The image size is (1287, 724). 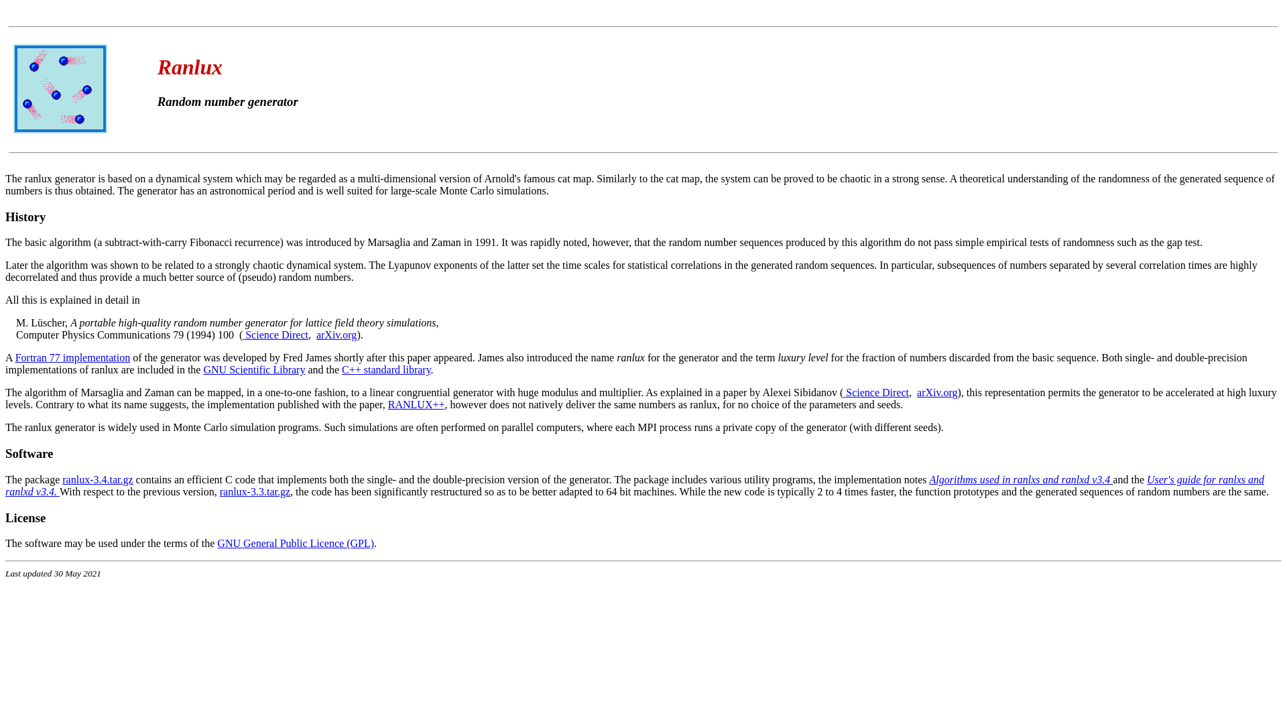 What do you see at coordinates (417, 405) in the screenshot?
I see `RANLUX++` at bounding box center [417, 405].